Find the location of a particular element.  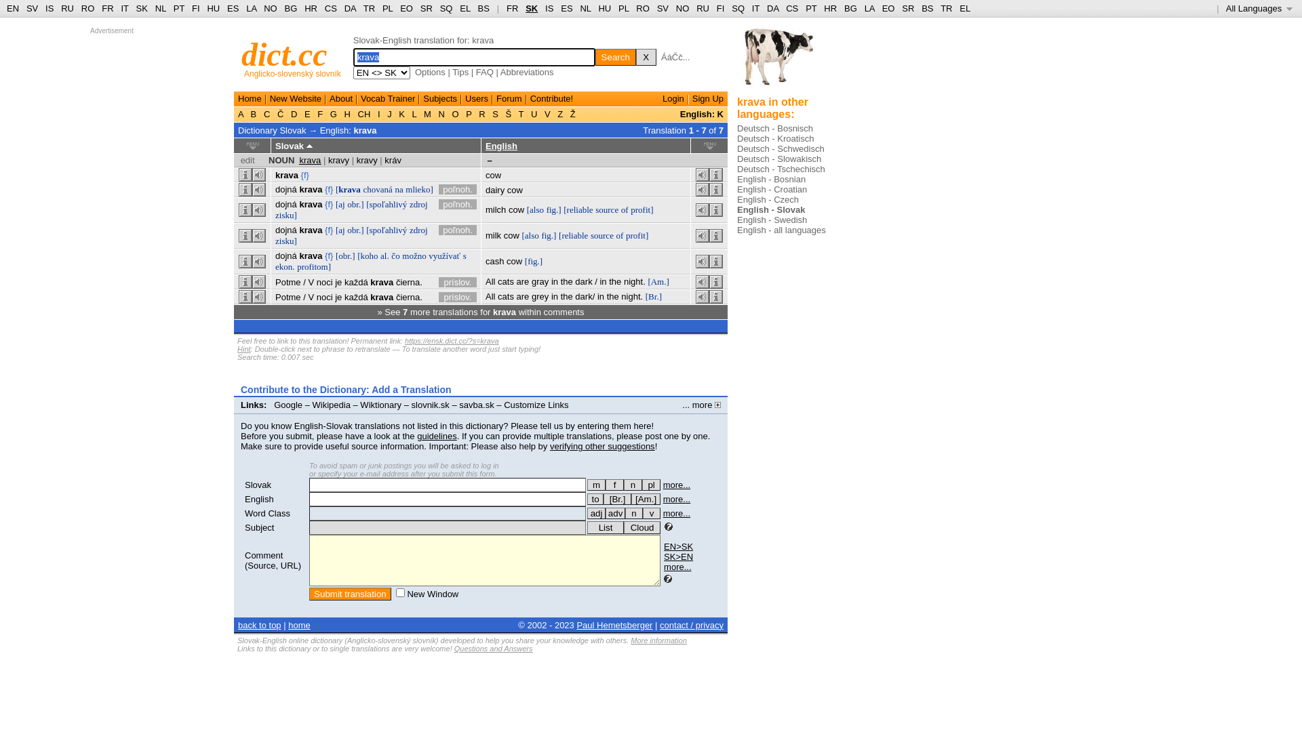

IT is located at coordinates (755, 8).